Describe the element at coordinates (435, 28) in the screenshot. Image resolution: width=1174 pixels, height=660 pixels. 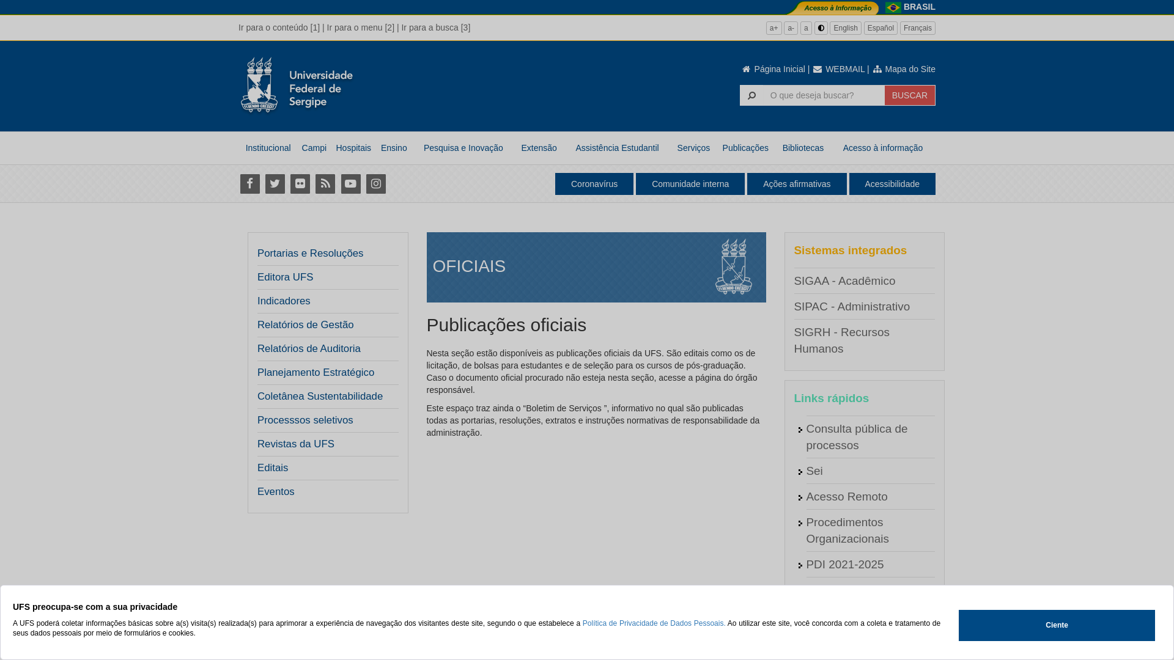
I see `Ir para a busca [3]` at that location.